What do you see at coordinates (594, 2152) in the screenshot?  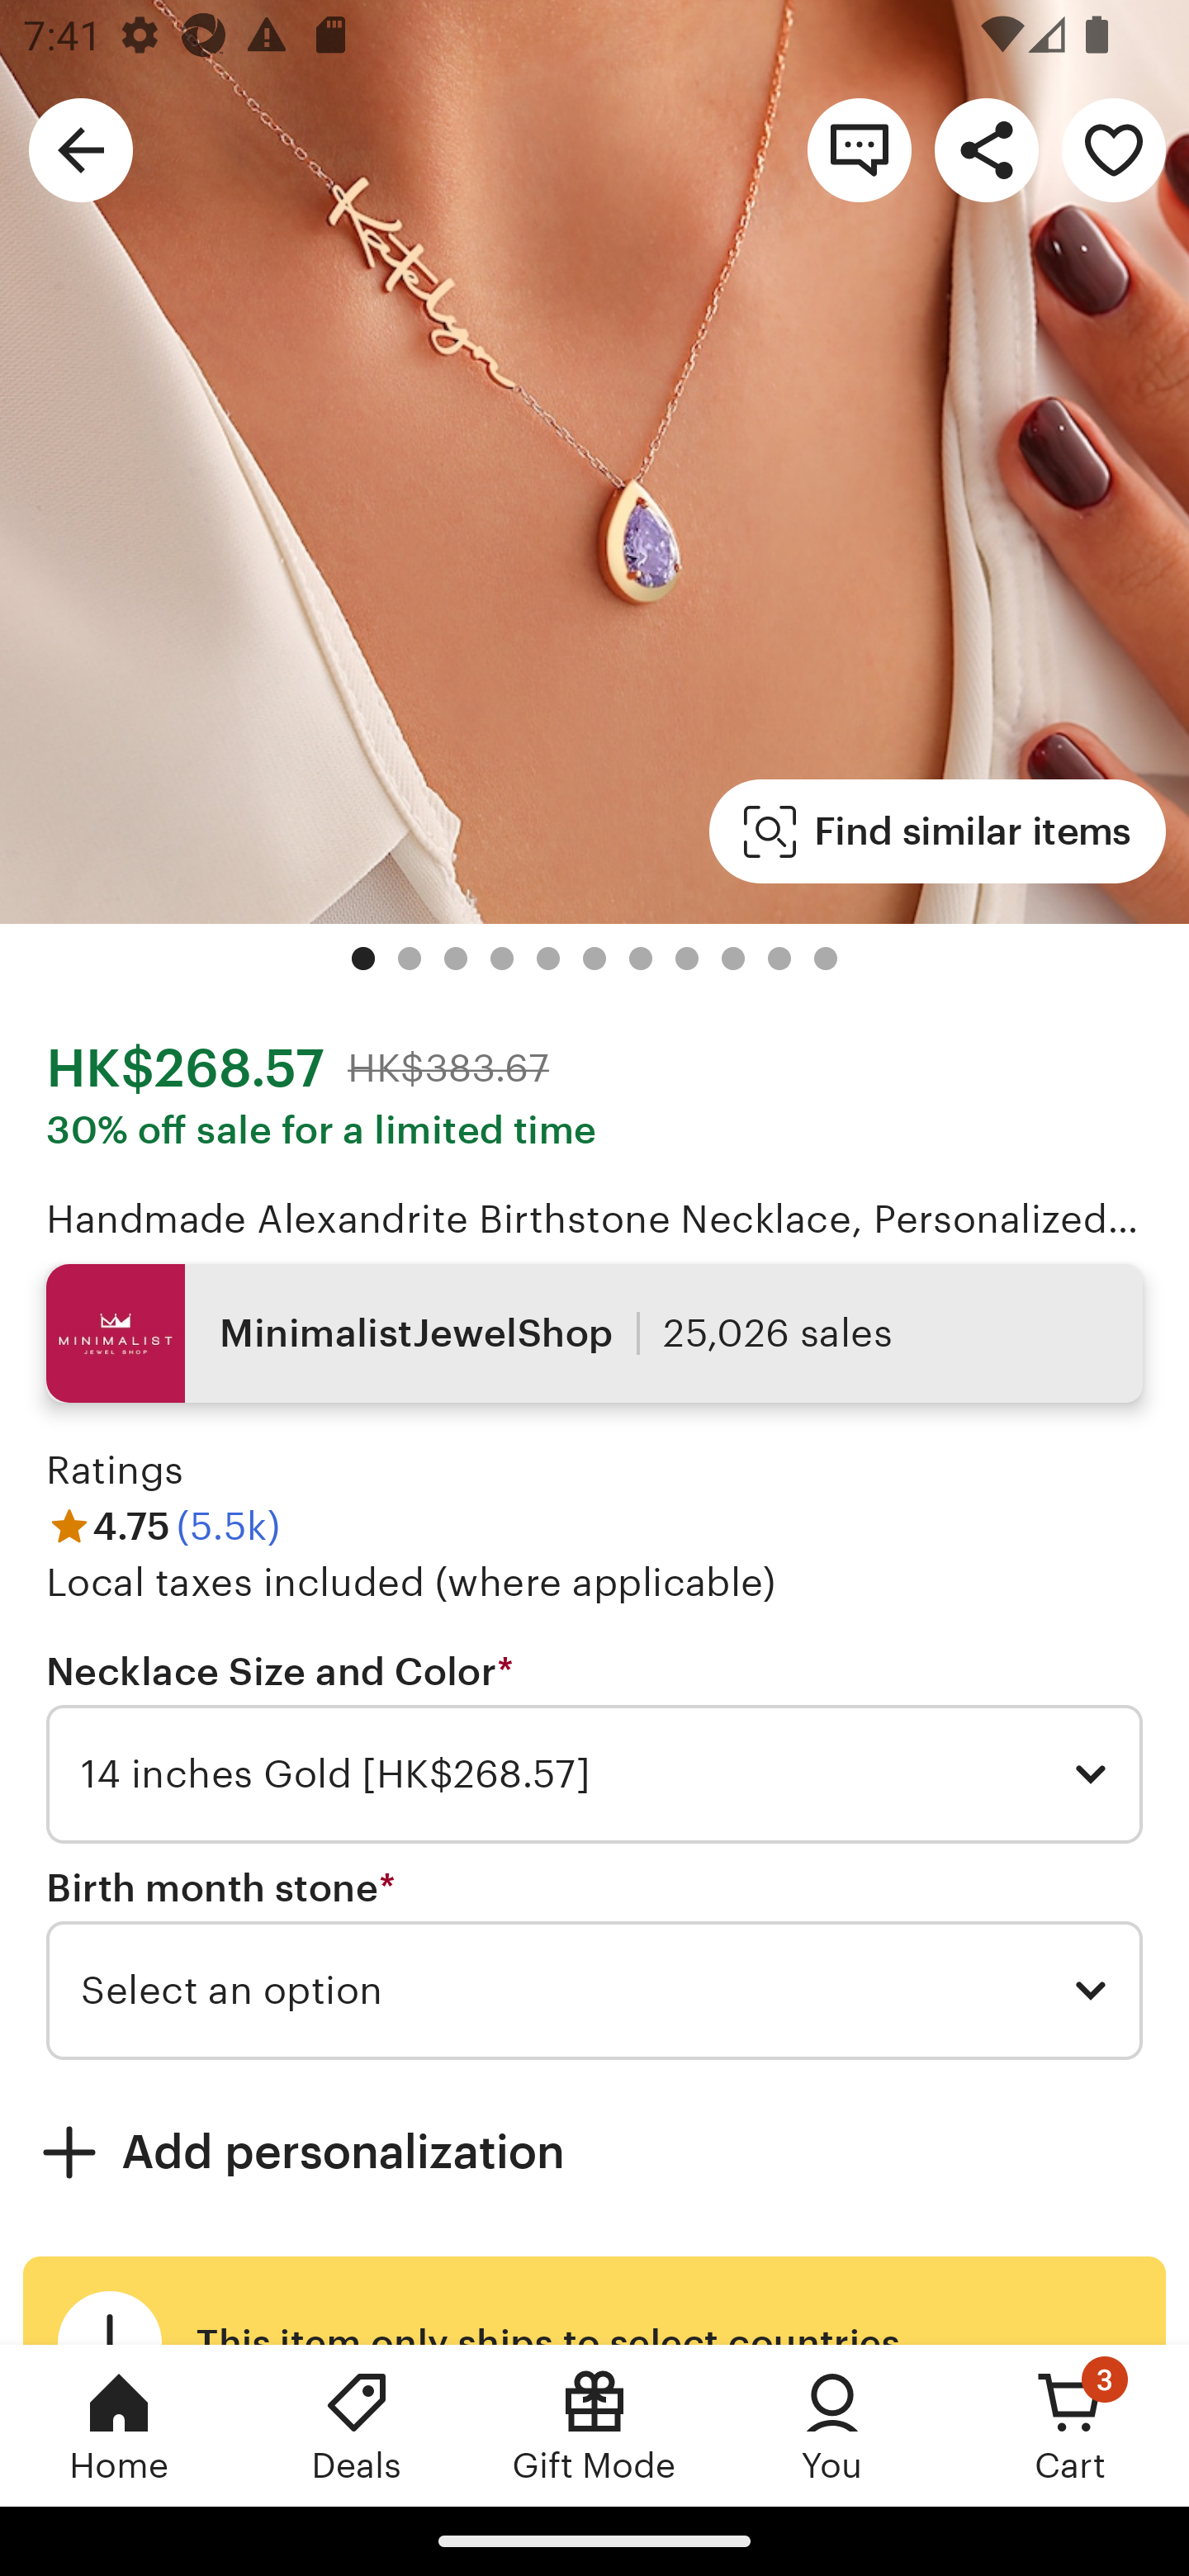 I see `Add personalization Add personalization Required` at bounding box center [594, 2152].